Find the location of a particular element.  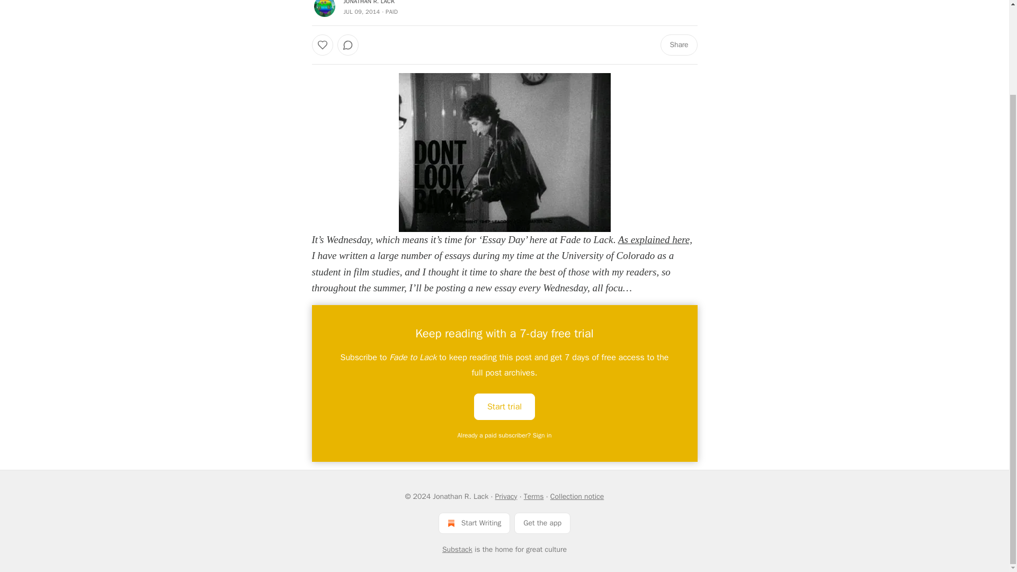

Already a paid subscriber? Sign in is located at coordinates (505, 435).